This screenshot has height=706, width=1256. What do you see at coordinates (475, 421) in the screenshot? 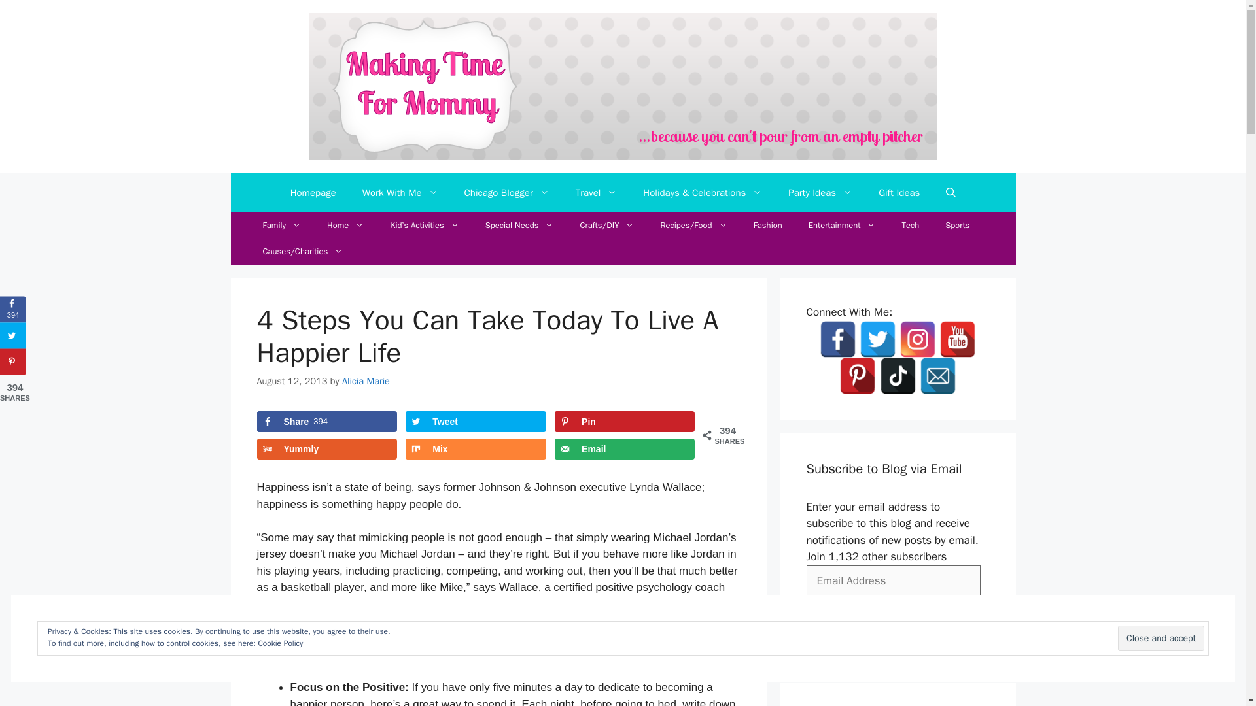
I see `Share on Twitter` at bounding box center [475, 421].